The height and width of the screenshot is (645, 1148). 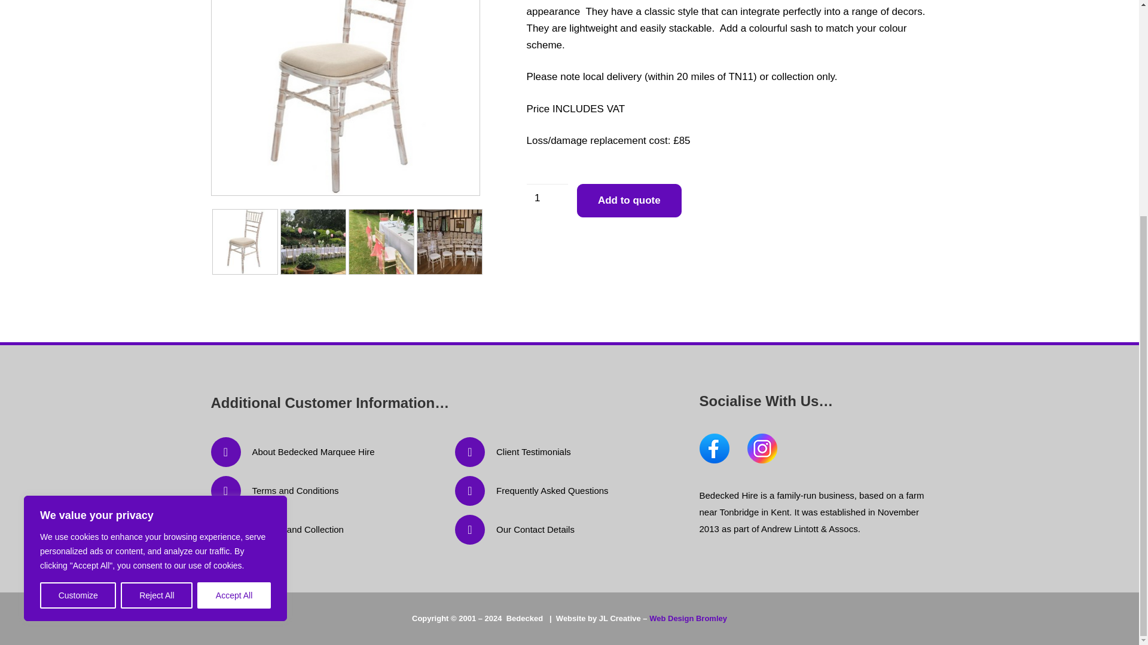 What do you see at coordinates (78, 277) in the screenshot?
I see `Customize` at bounding box center [78, 277].